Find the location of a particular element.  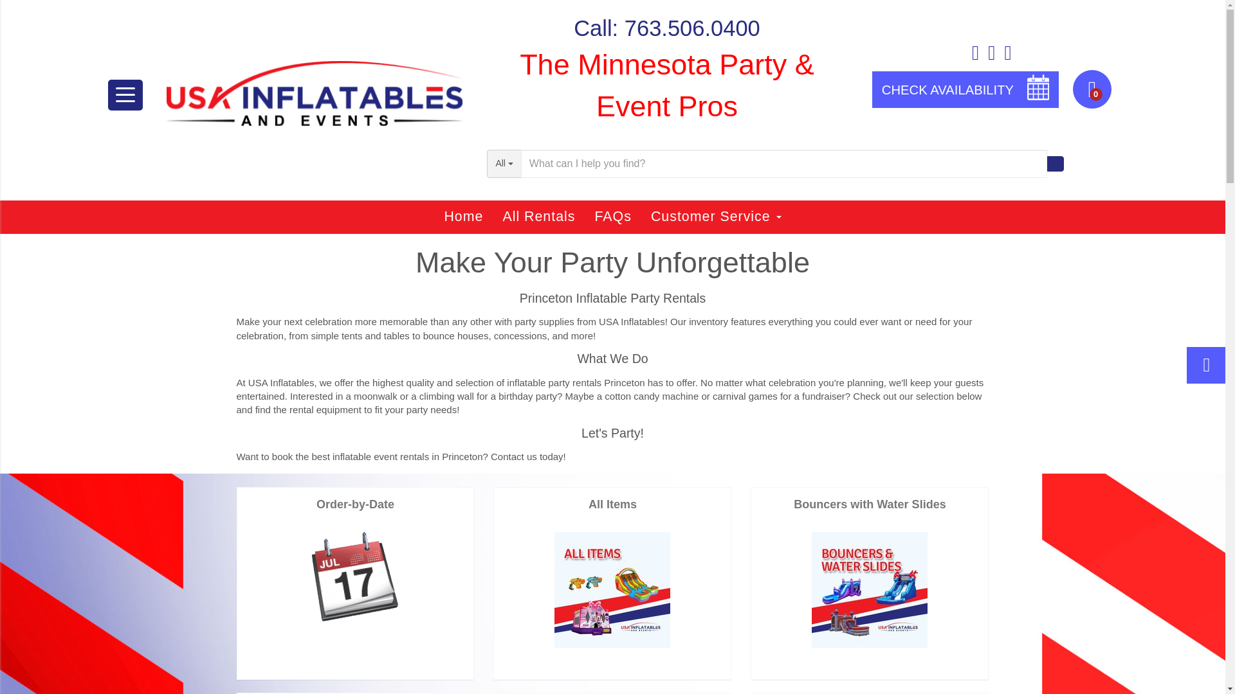

All Items  is located at coordinates (612, 590).